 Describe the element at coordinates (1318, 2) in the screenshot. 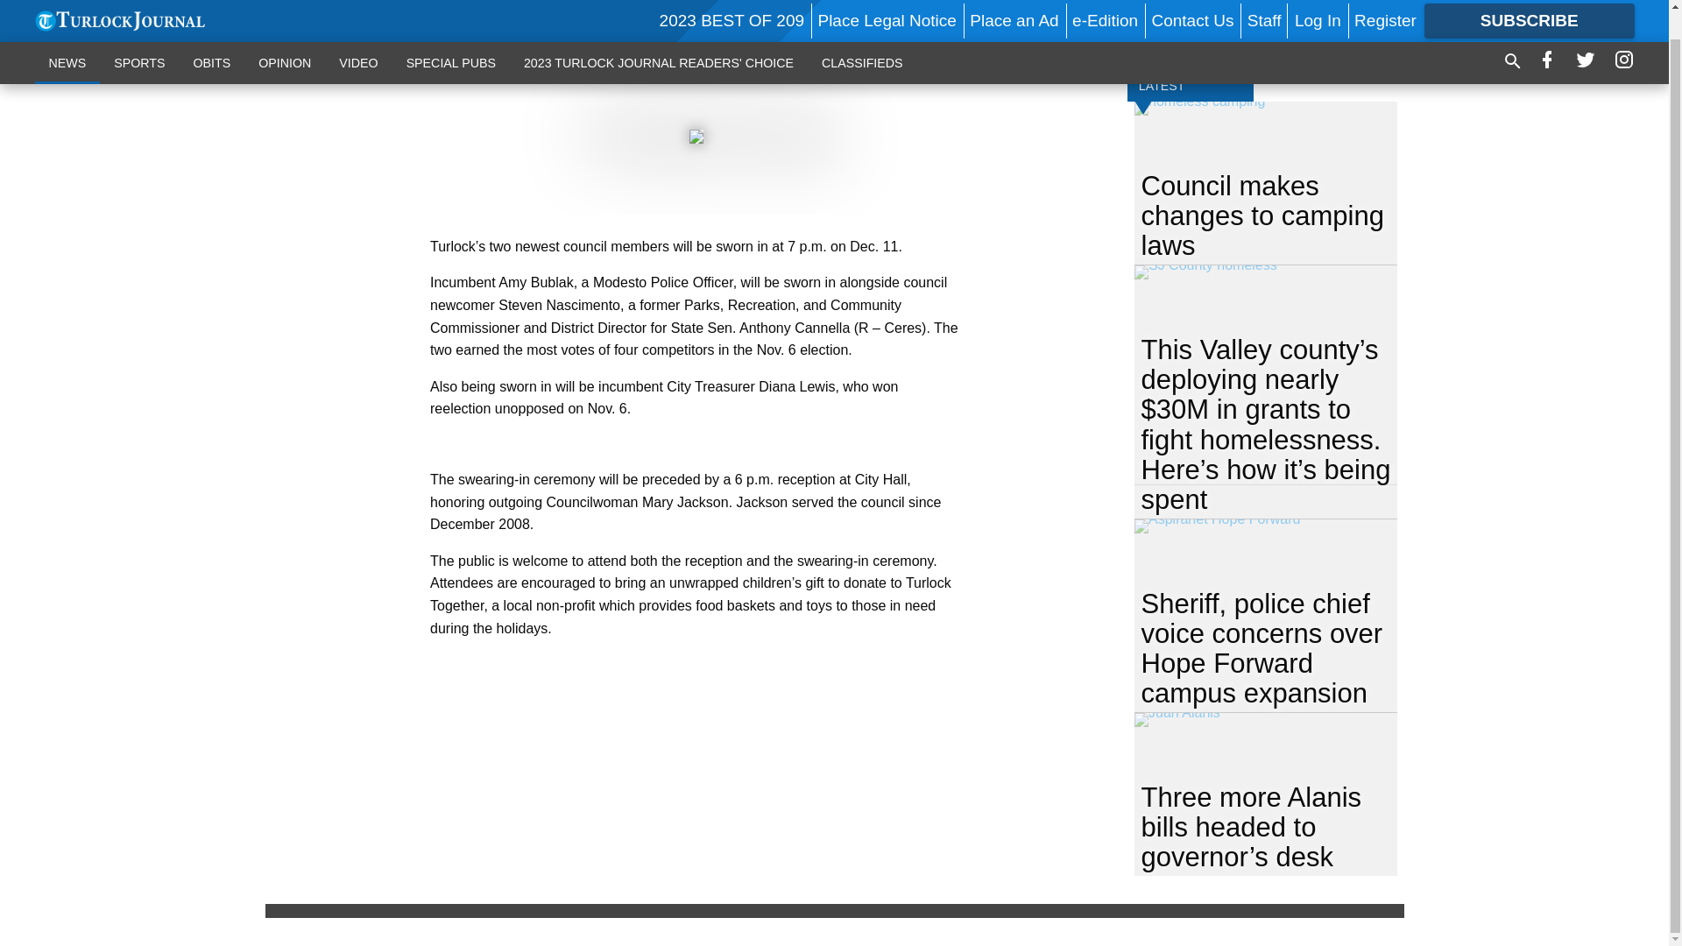

I see `Log In` at that location.